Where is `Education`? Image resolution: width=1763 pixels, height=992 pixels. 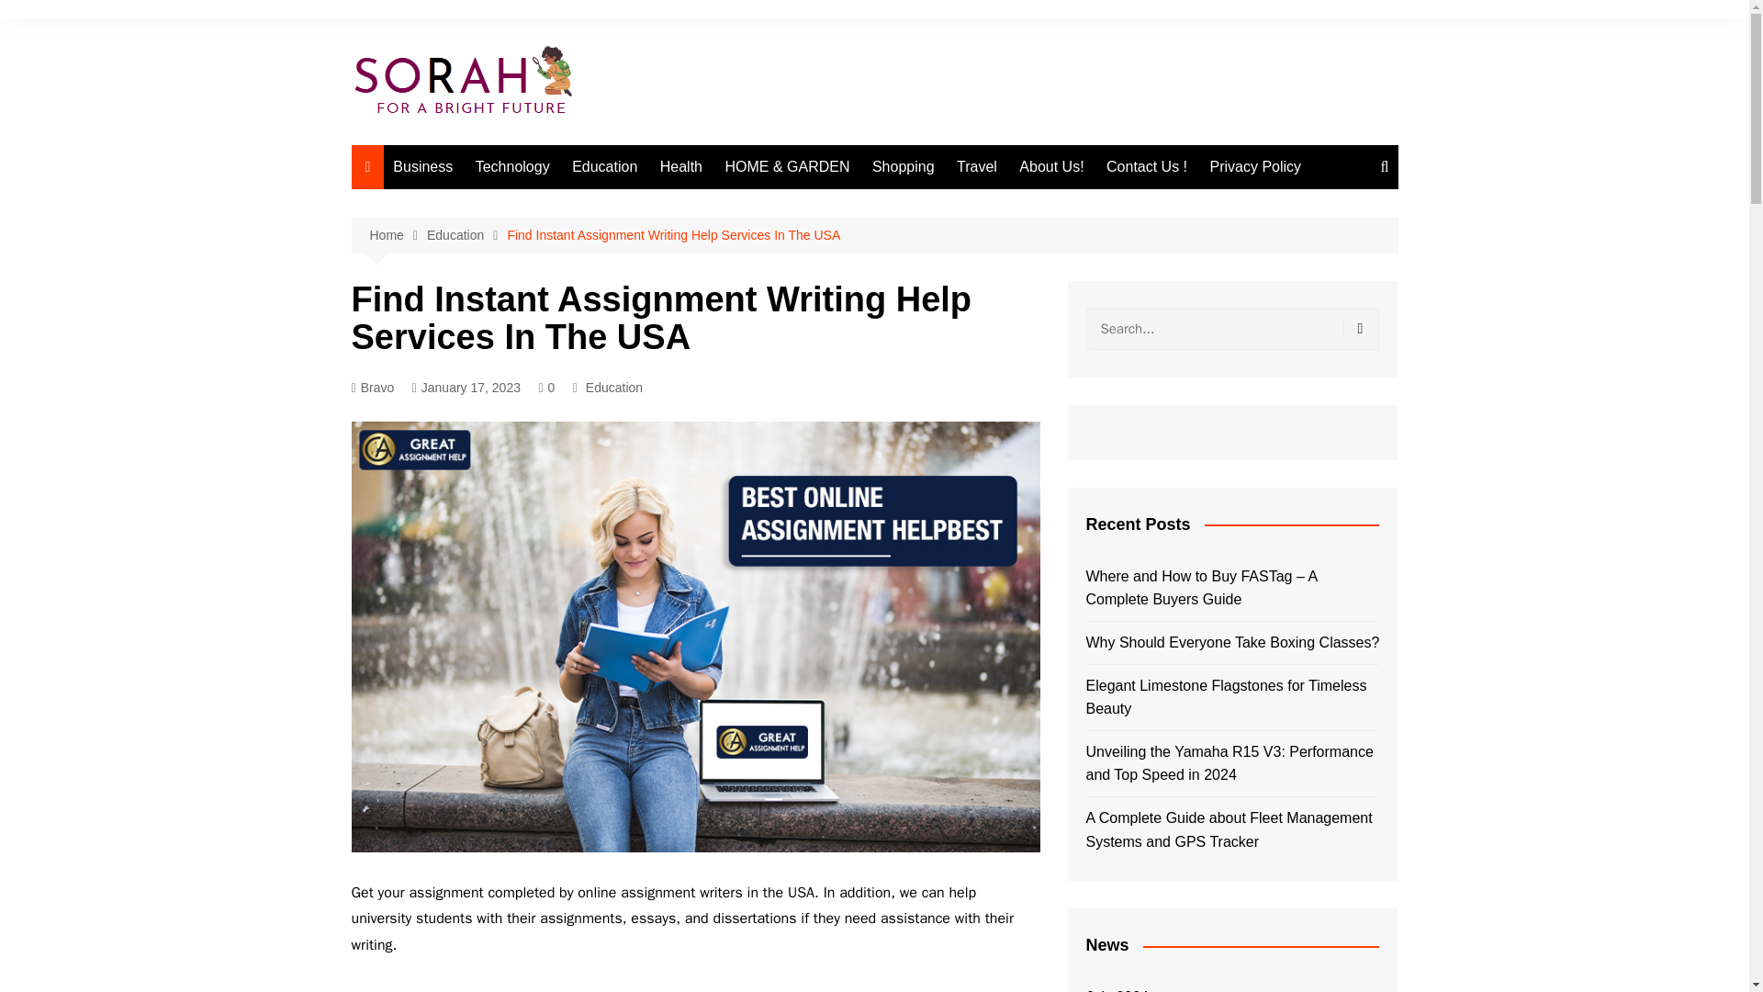
Education is located at coordinates (613, 388).